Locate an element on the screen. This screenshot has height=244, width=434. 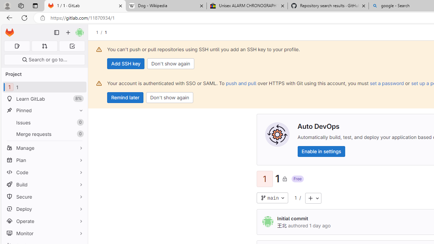
Pinned is located at coordinates (44, 110).